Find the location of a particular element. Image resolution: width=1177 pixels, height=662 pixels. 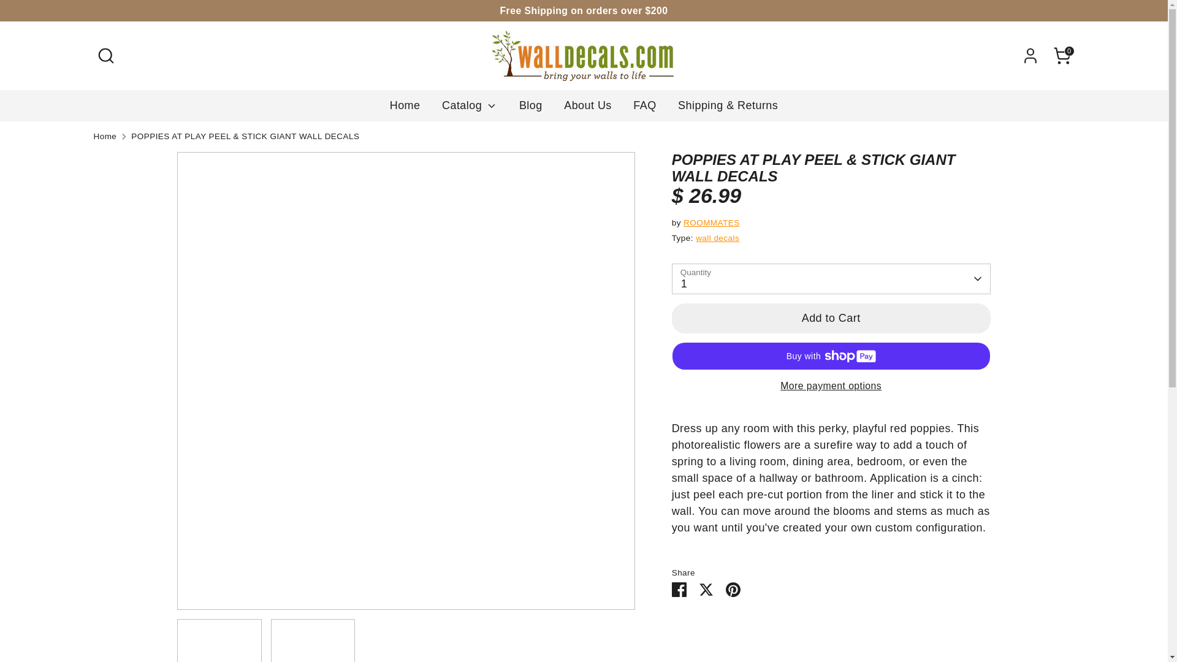

American Express is located at coordinates (889, 622).